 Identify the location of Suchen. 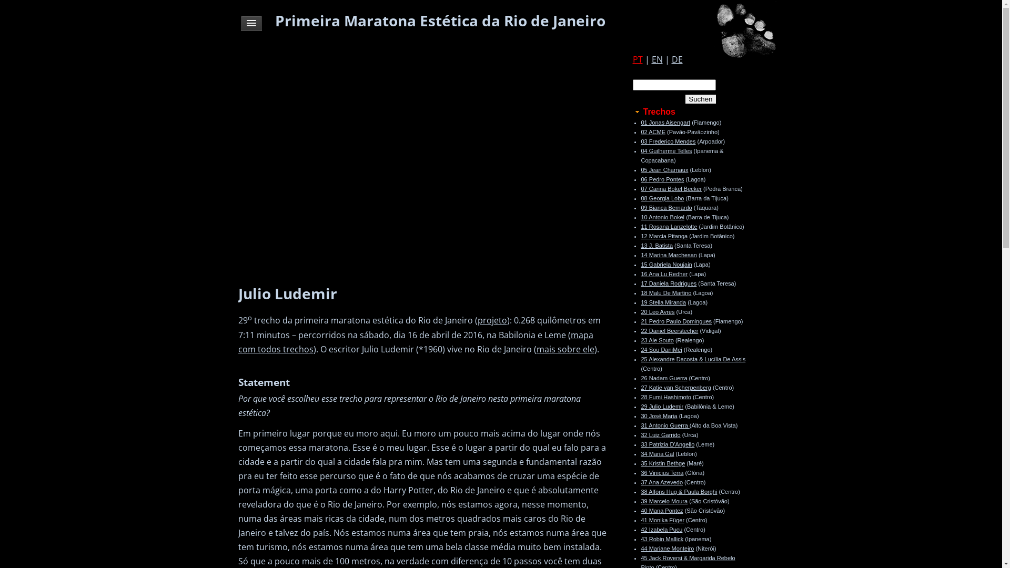
(701, 99).